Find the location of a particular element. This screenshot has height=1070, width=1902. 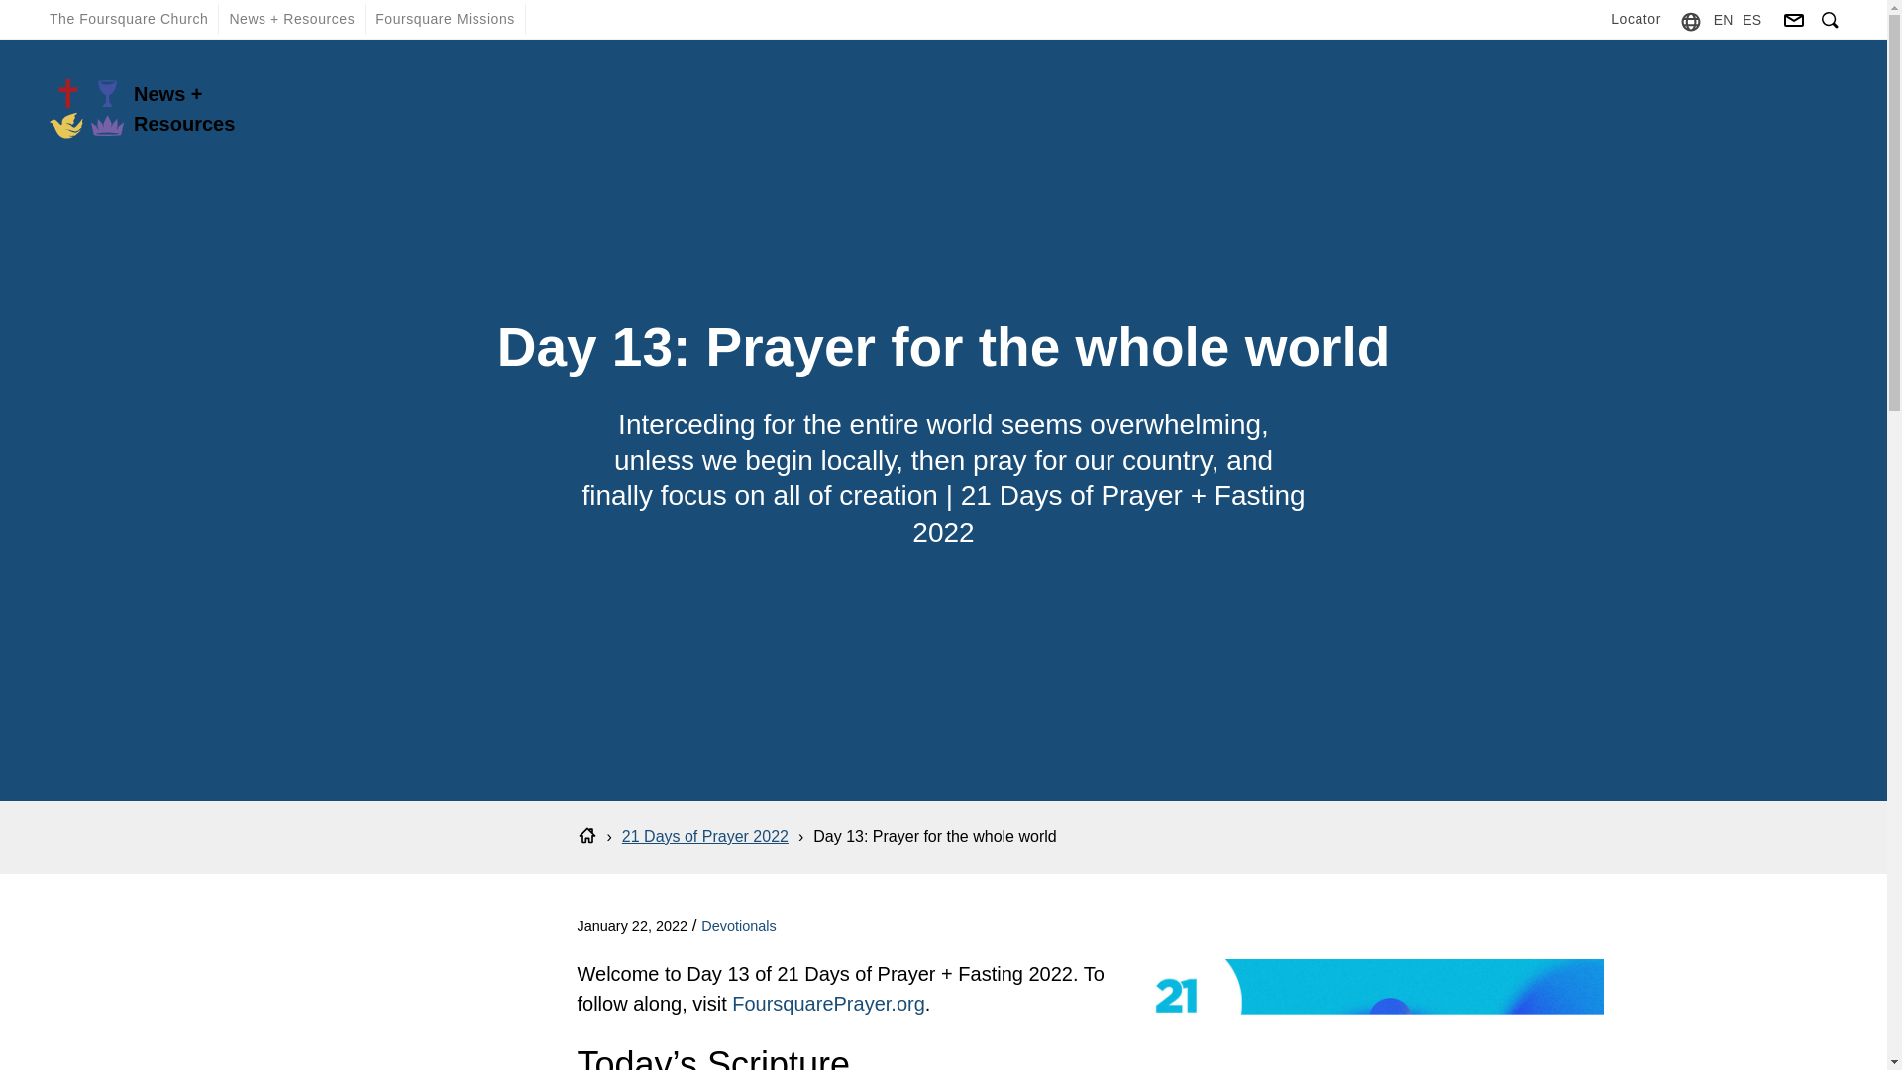

ES is located at coordinates (1751, 19).